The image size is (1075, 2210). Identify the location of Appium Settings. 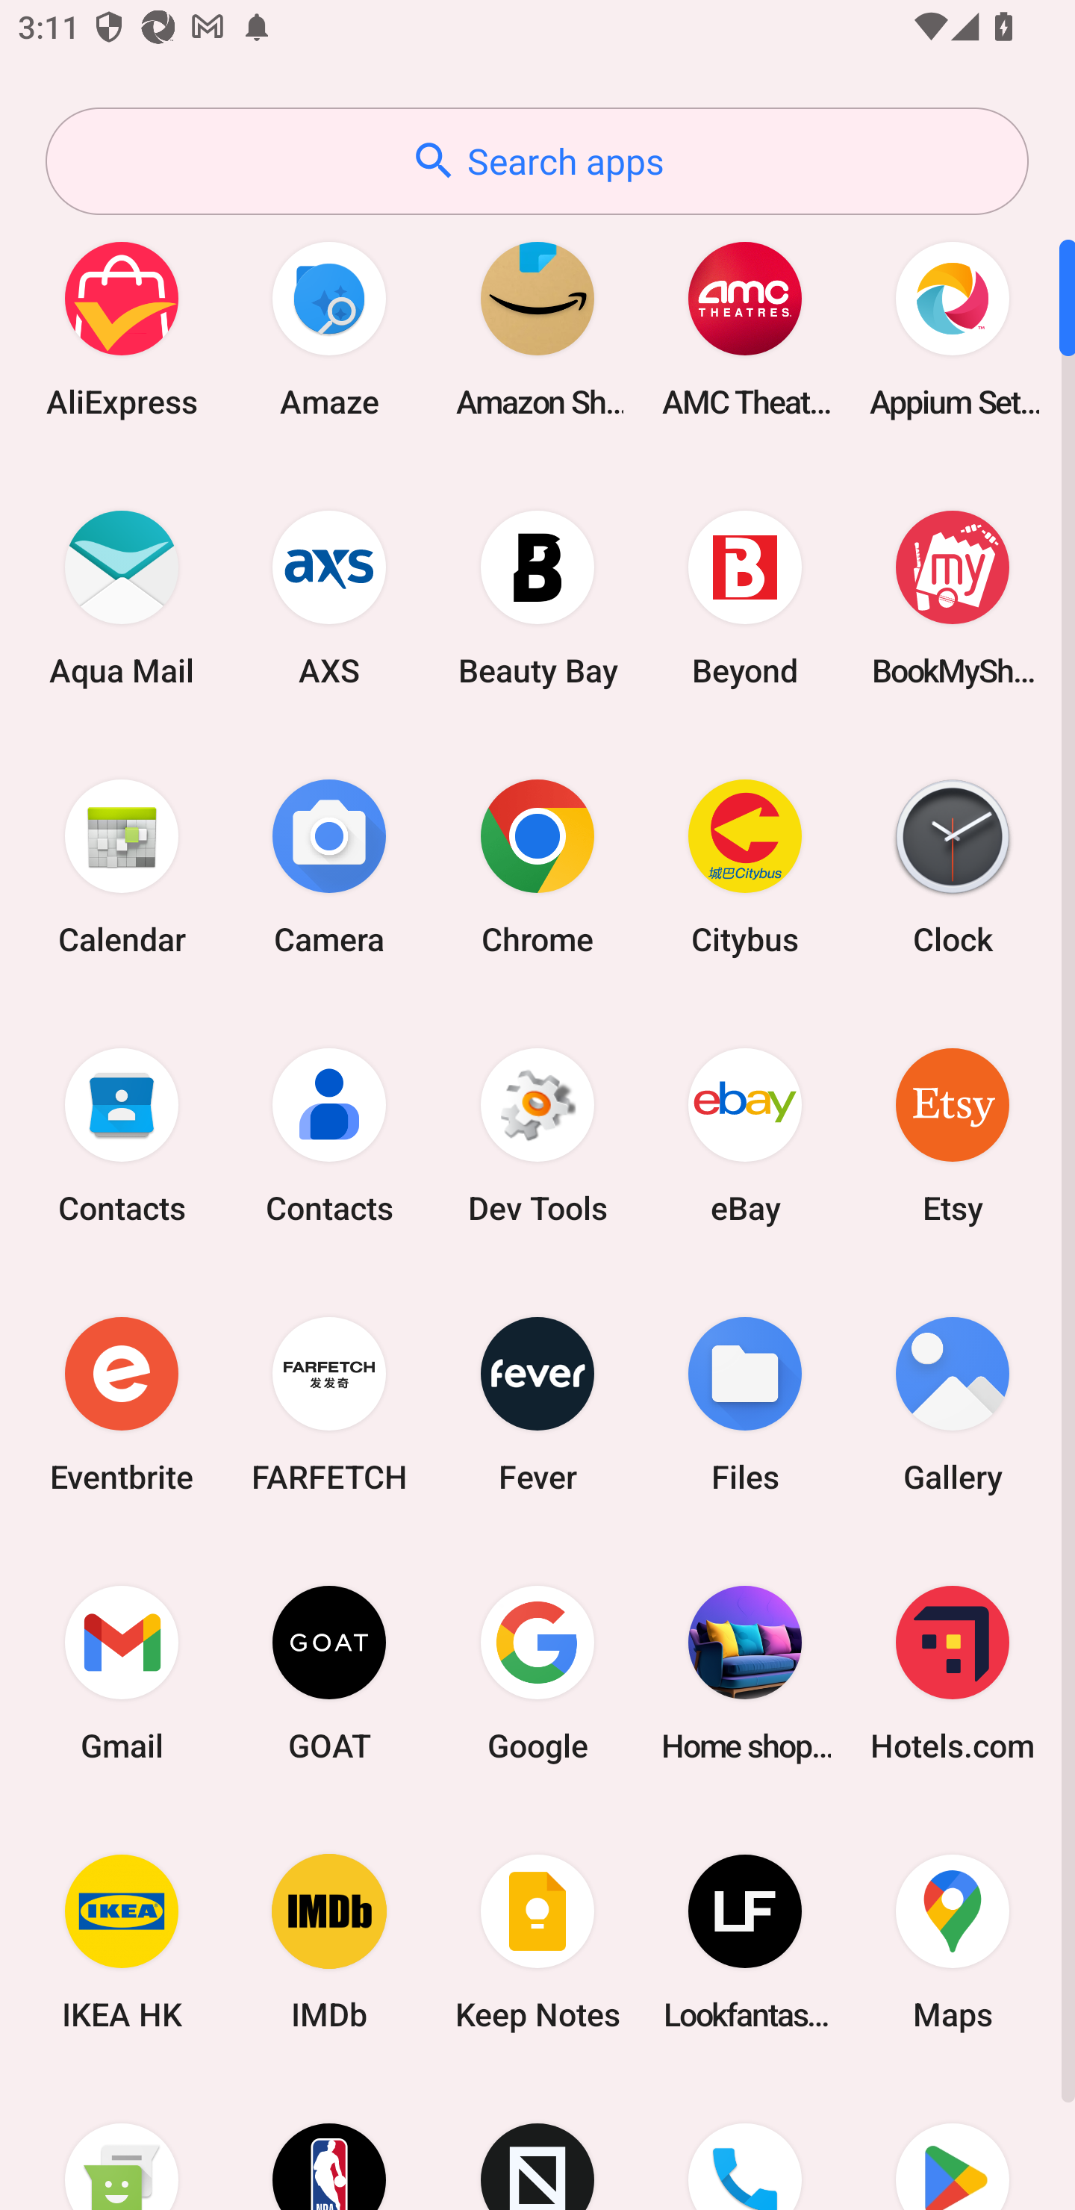
(953, 329).